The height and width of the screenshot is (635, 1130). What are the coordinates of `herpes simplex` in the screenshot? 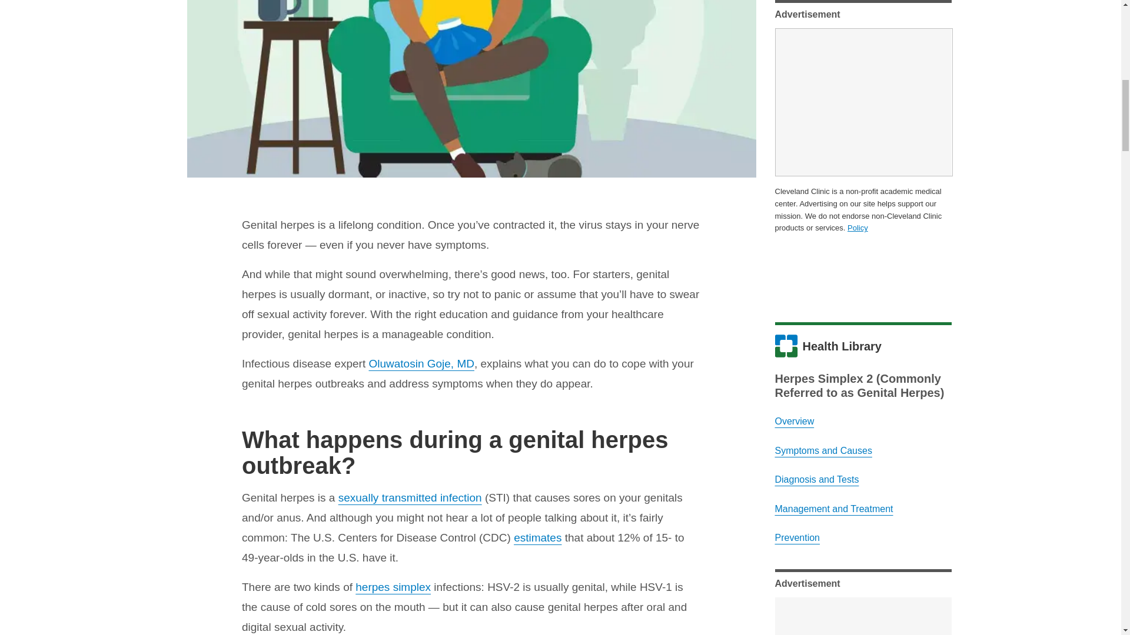 It's located at (393, 587).